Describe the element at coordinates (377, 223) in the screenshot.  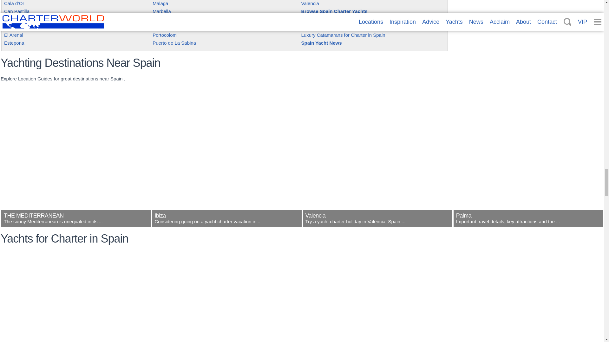
I see `Valencia` at that location.